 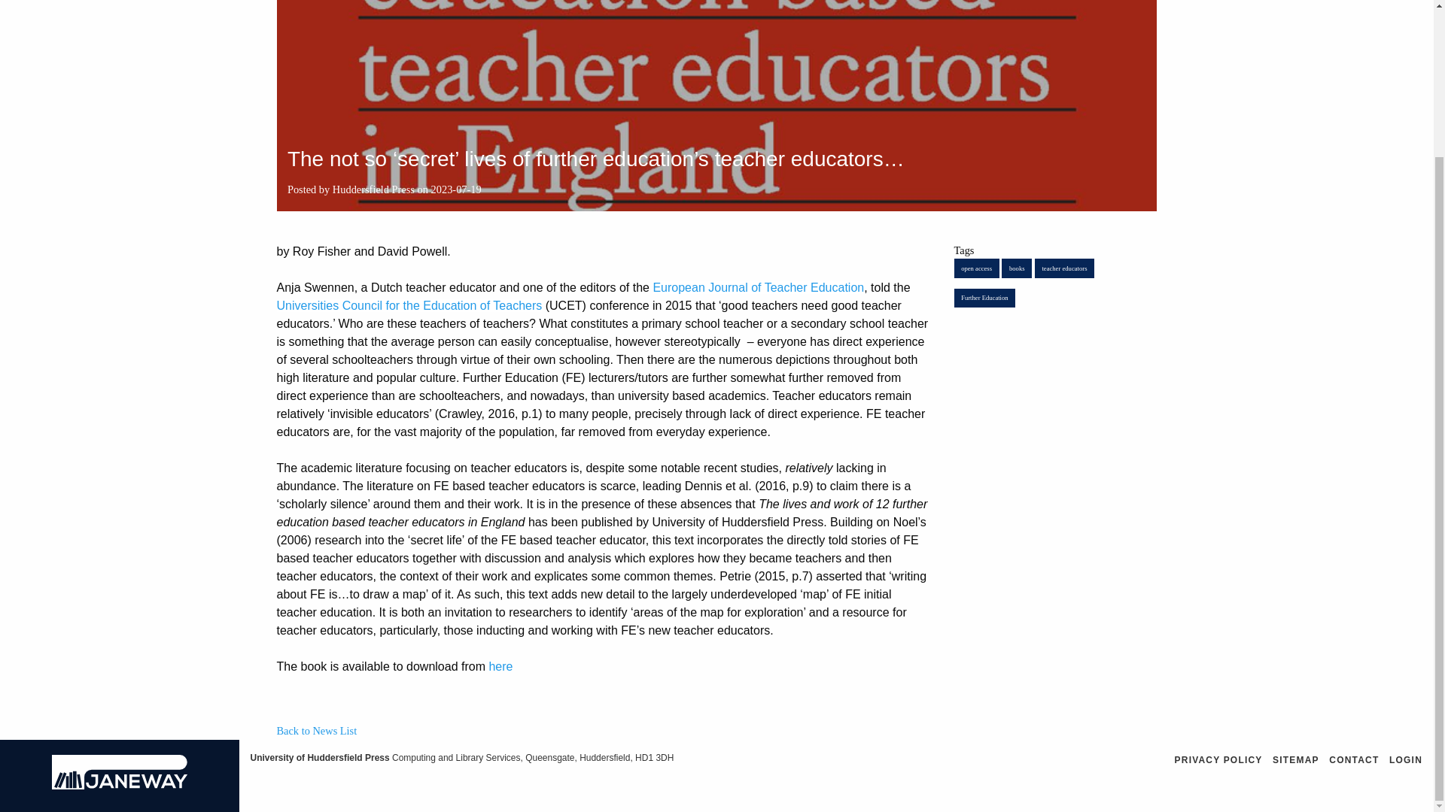 What do you see at coordinates (120, 785) in the screenshot?
I see `Janeway-Logo-Final` at bounding box center [120, 785].